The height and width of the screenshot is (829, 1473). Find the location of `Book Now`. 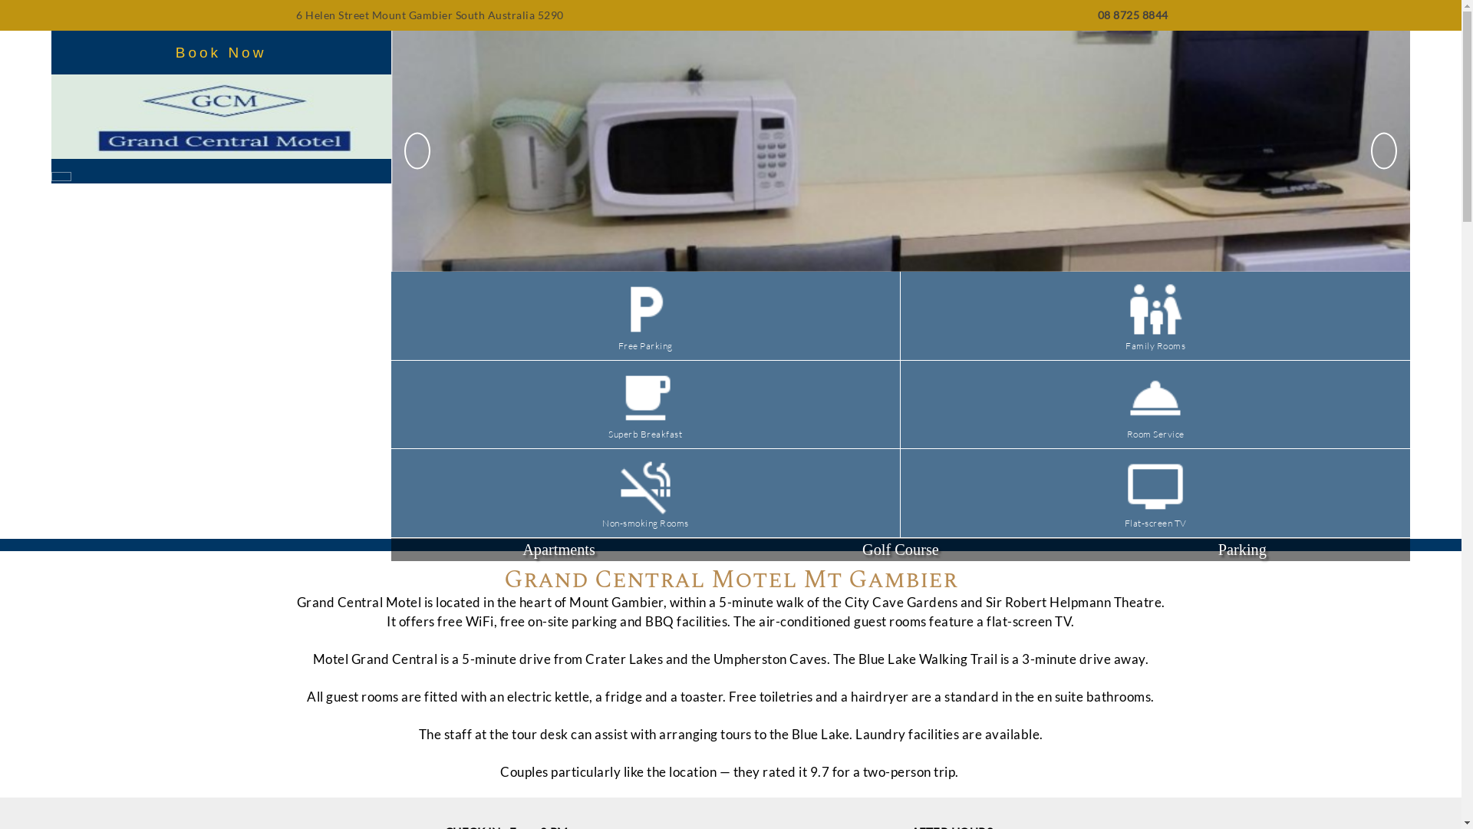

Book Now is located at coordinates (221, 52).